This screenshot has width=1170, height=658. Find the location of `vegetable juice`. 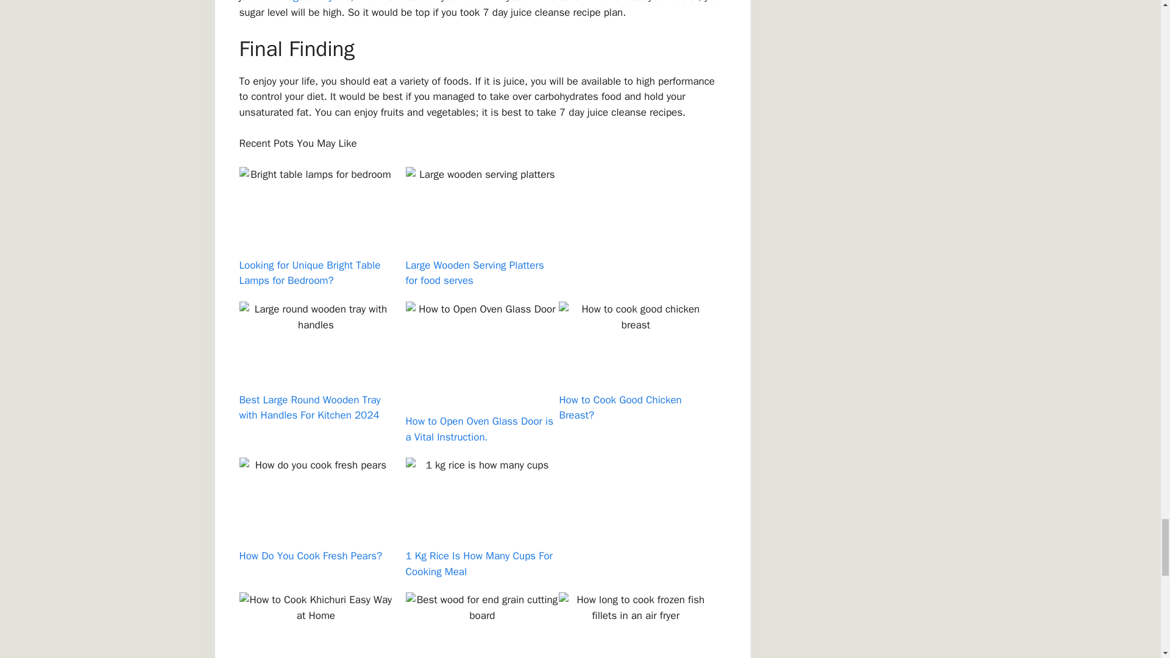

vegetable juice is located at coordinates (316, 1).